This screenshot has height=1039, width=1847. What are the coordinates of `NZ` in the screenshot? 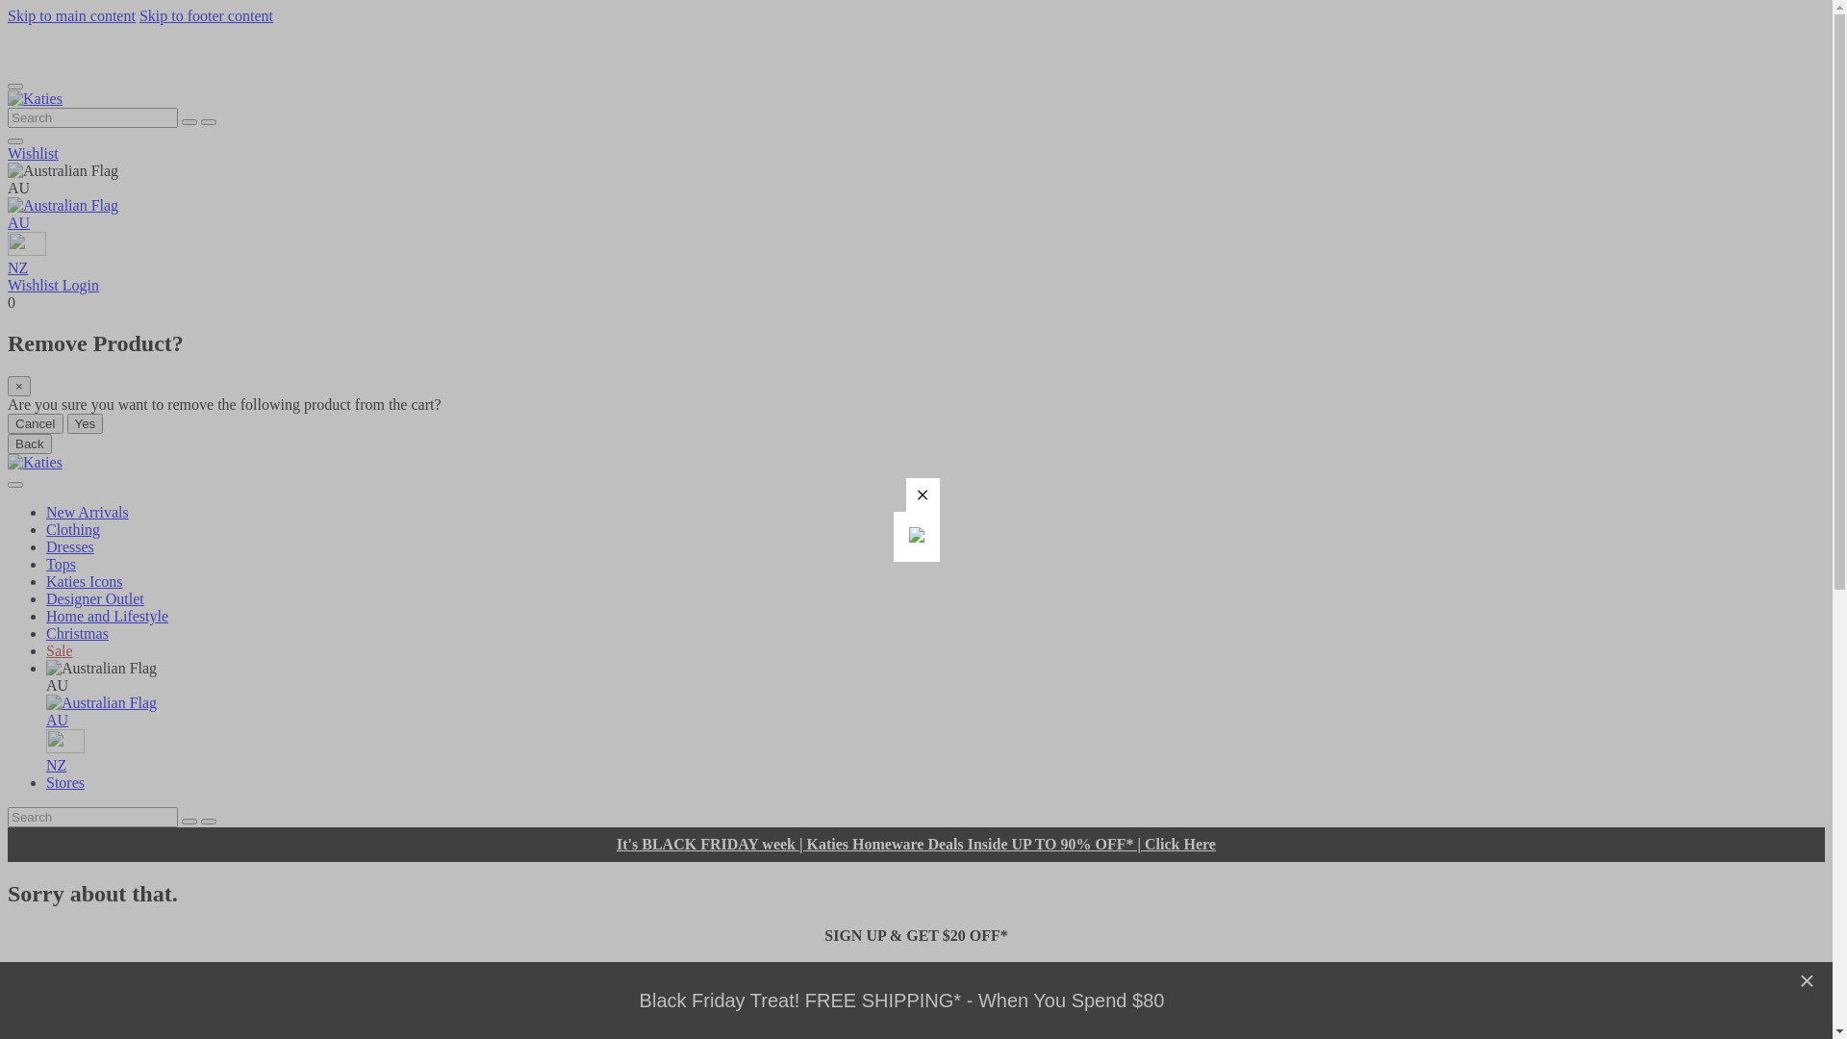 It's located at (916, 254).